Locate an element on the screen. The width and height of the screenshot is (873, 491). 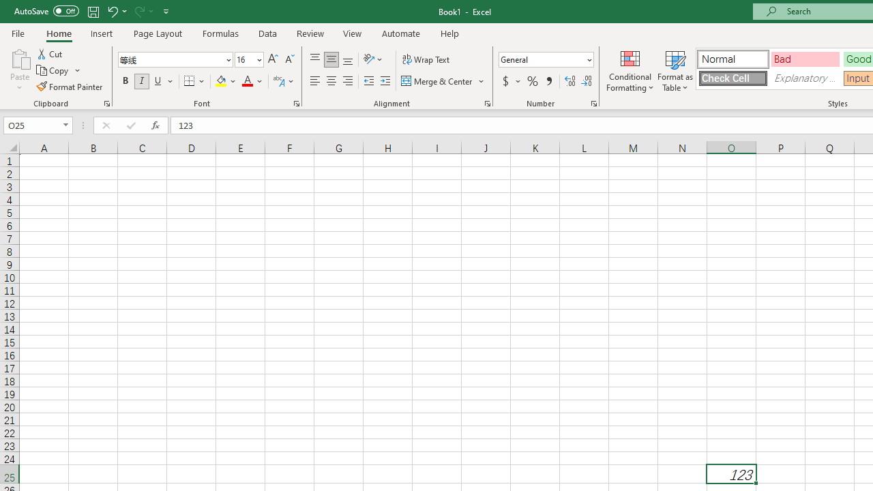
Save is located at coordinates (93, 11).